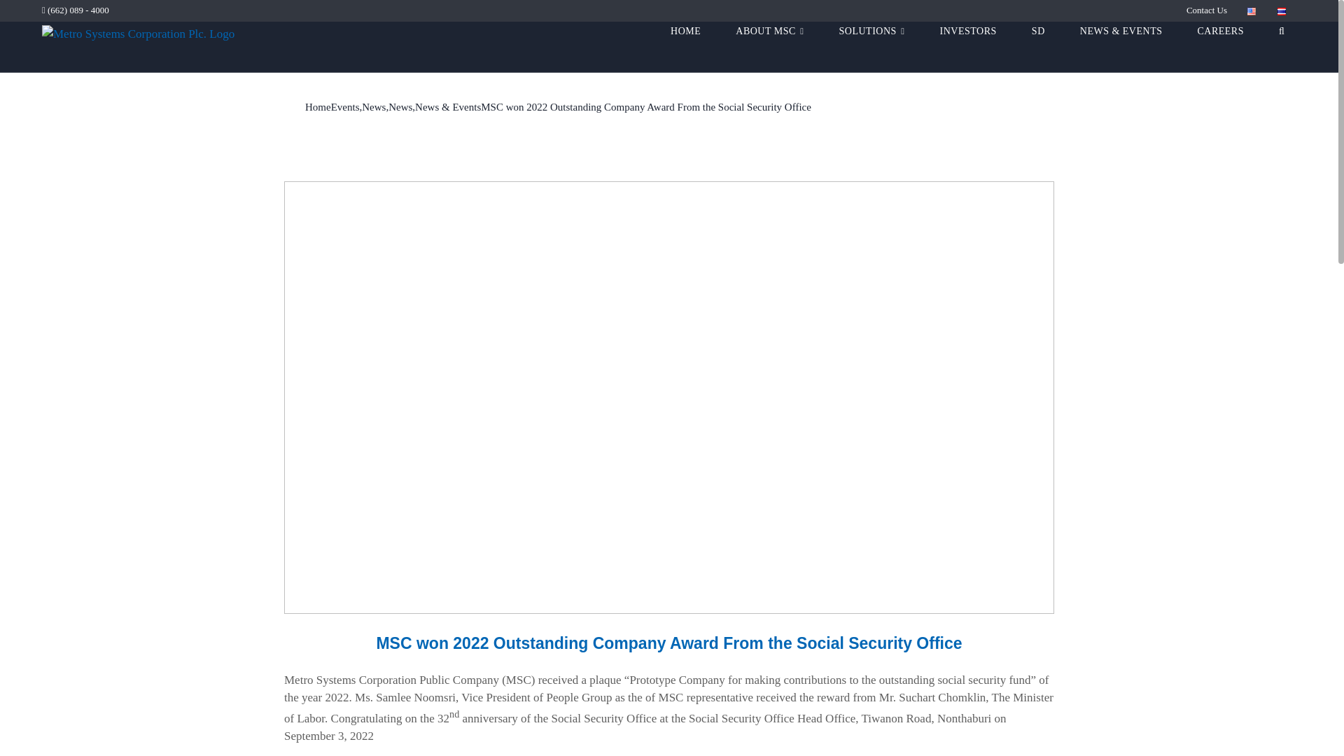 The height and width of the screenshot is (756, 1344). I want to click on SOLUTIONS, so click(871, 48).